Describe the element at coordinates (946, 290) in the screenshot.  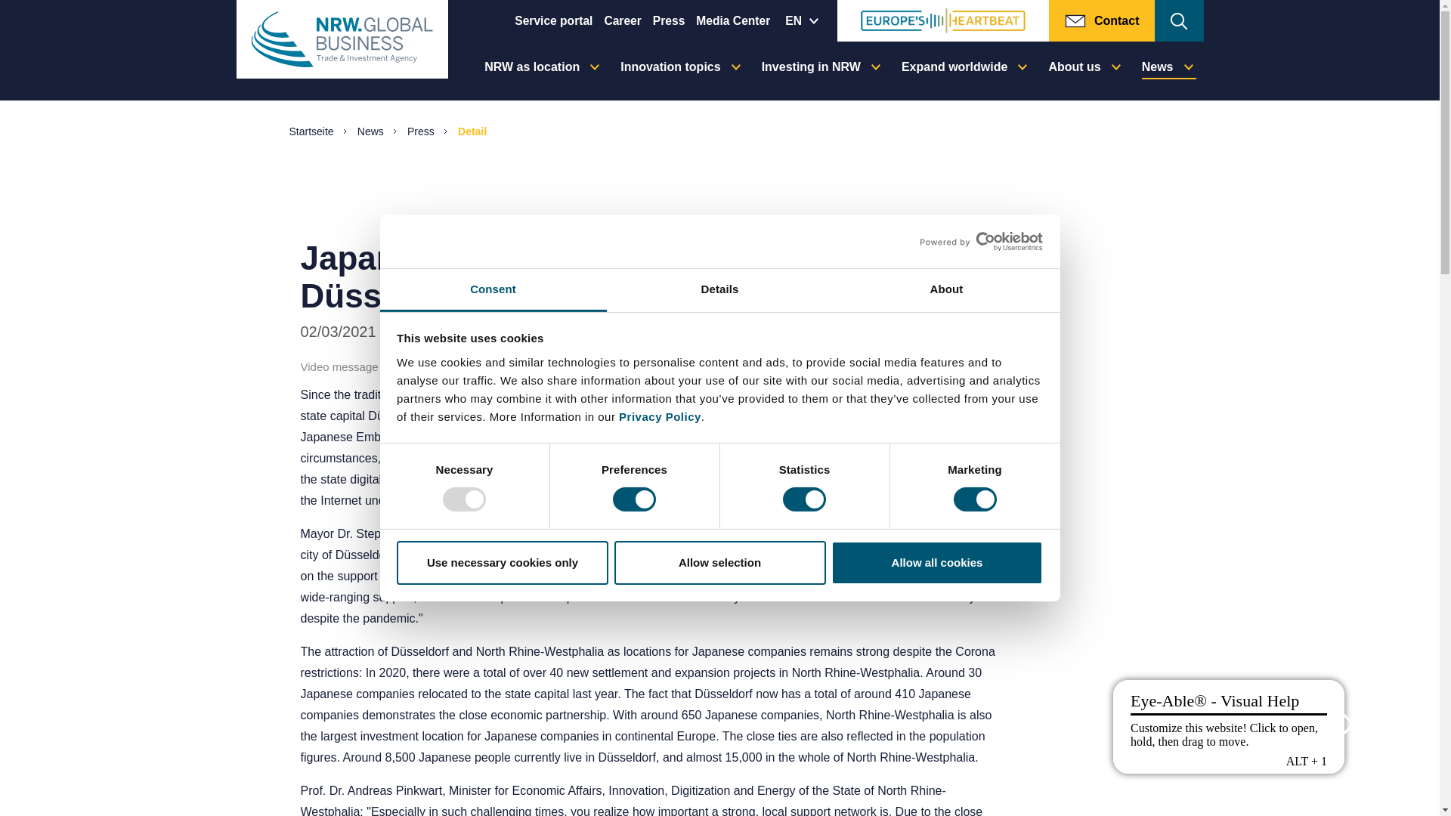
I see `About` at that location.